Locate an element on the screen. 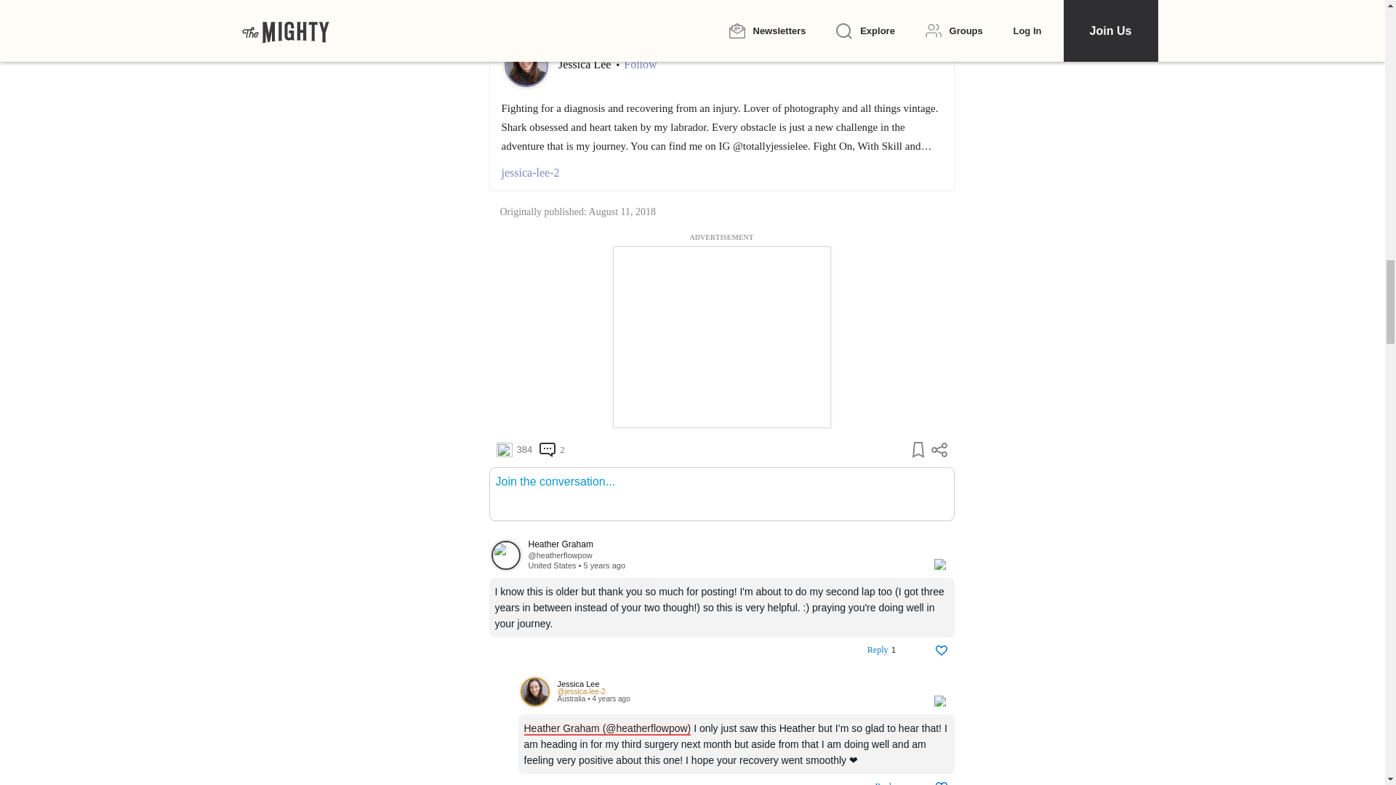 Image resolution: width=1396 pixels, height=785 pixels. View their profile is located at coordinates (560, 555).